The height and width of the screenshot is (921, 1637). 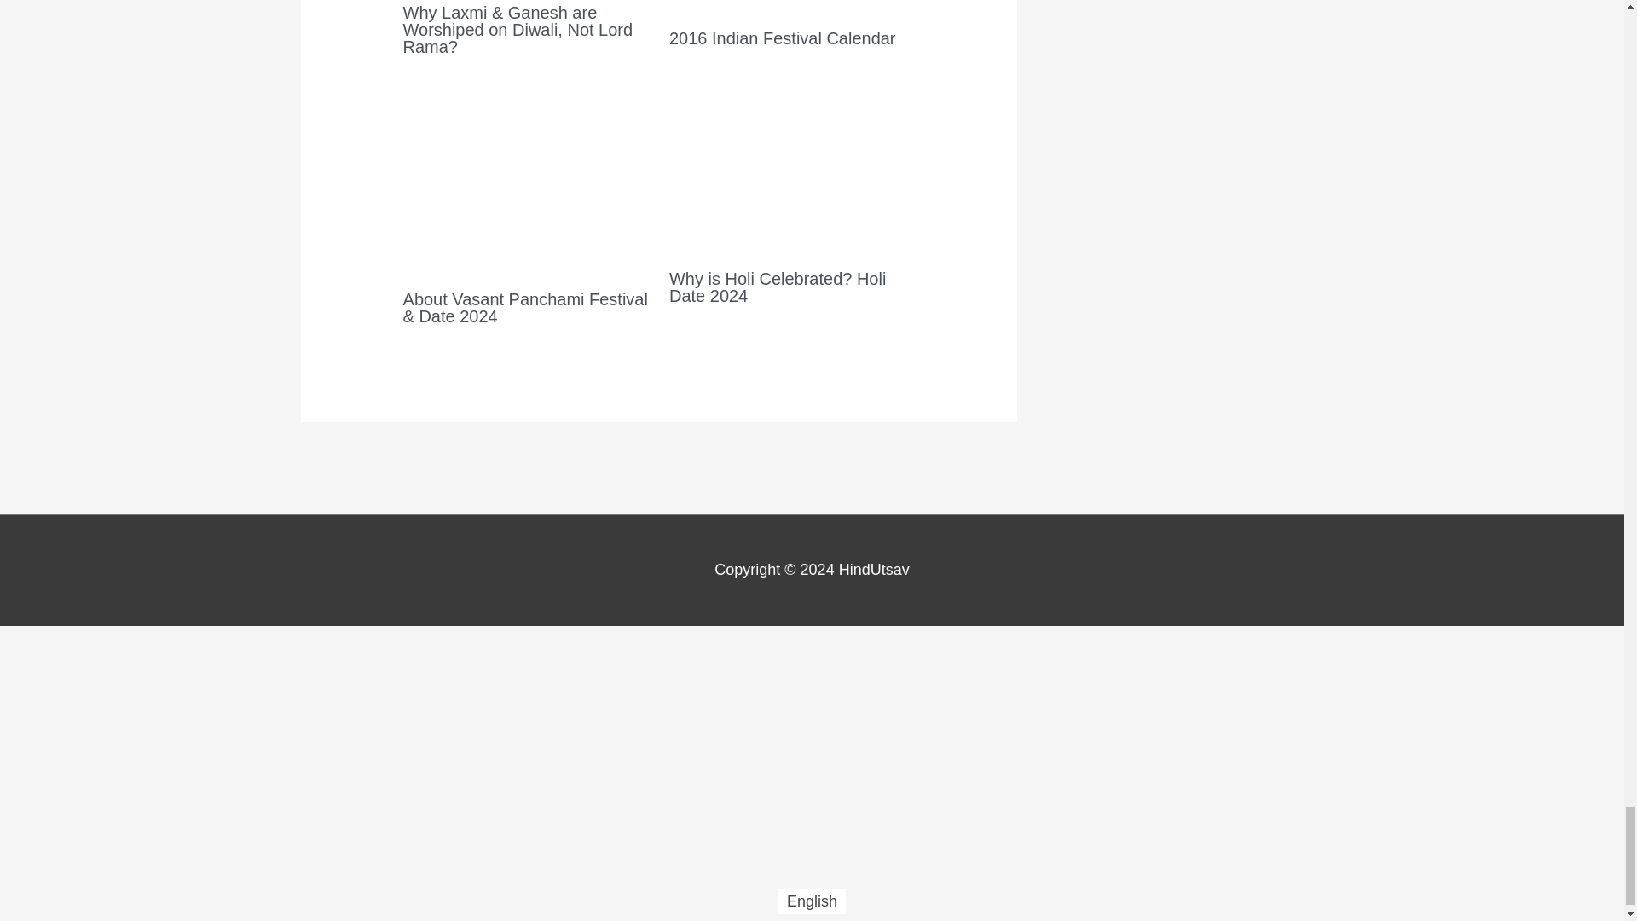 I want to click on 2016 Indian Festival Calendar 4, so click(x=791, y=8).